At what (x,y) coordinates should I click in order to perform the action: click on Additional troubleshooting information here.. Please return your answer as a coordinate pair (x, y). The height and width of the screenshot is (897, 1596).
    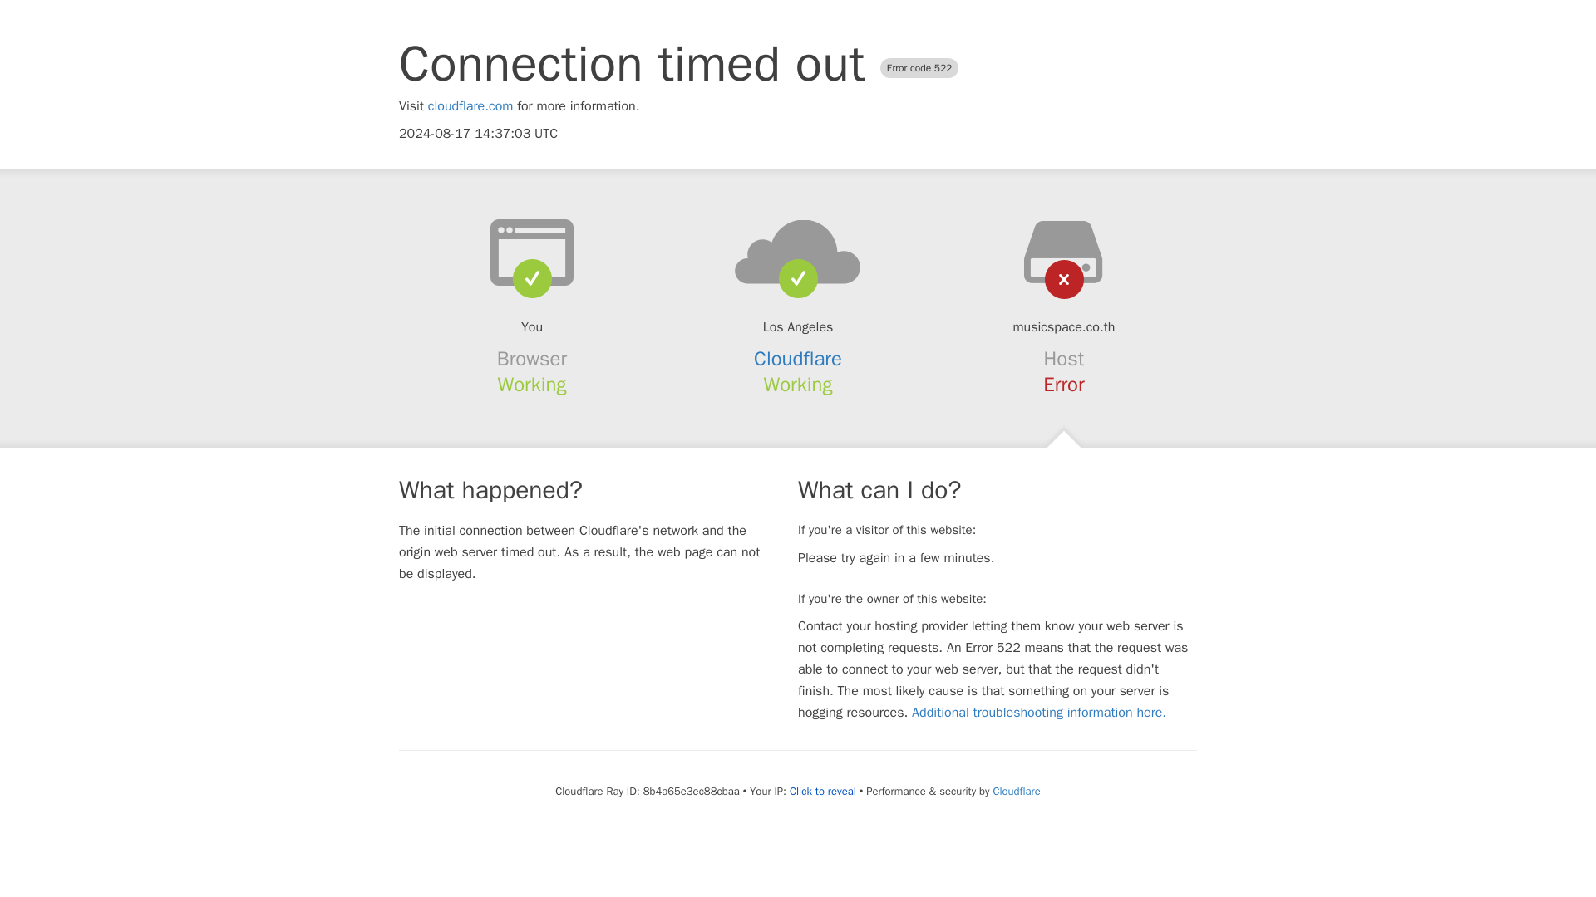
    Looking at the image, I should click on (1039, 713).